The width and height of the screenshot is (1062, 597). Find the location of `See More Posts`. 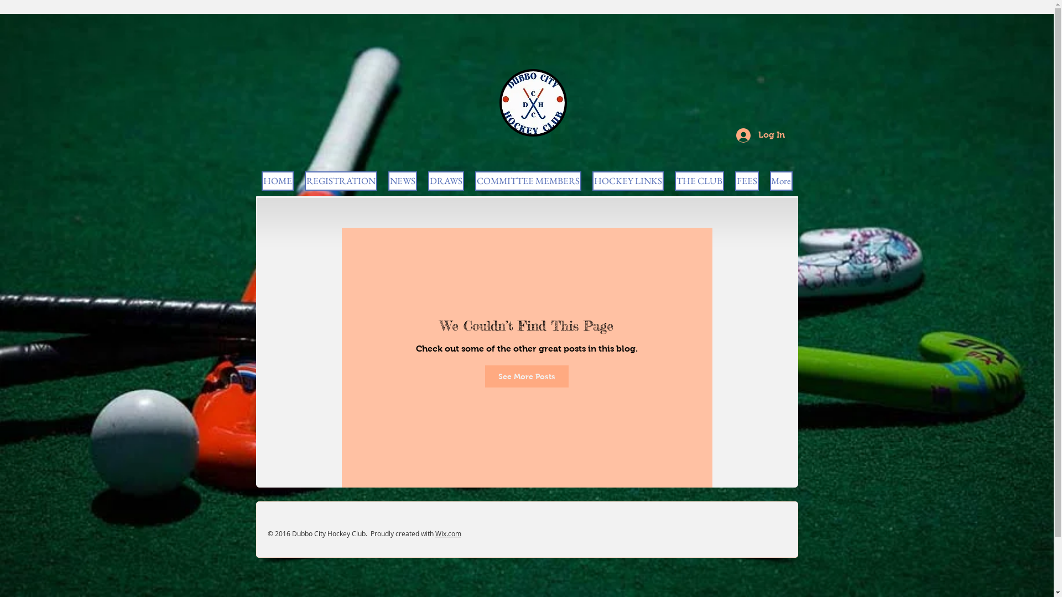

See More Posts is located at coordinates (527, 376).